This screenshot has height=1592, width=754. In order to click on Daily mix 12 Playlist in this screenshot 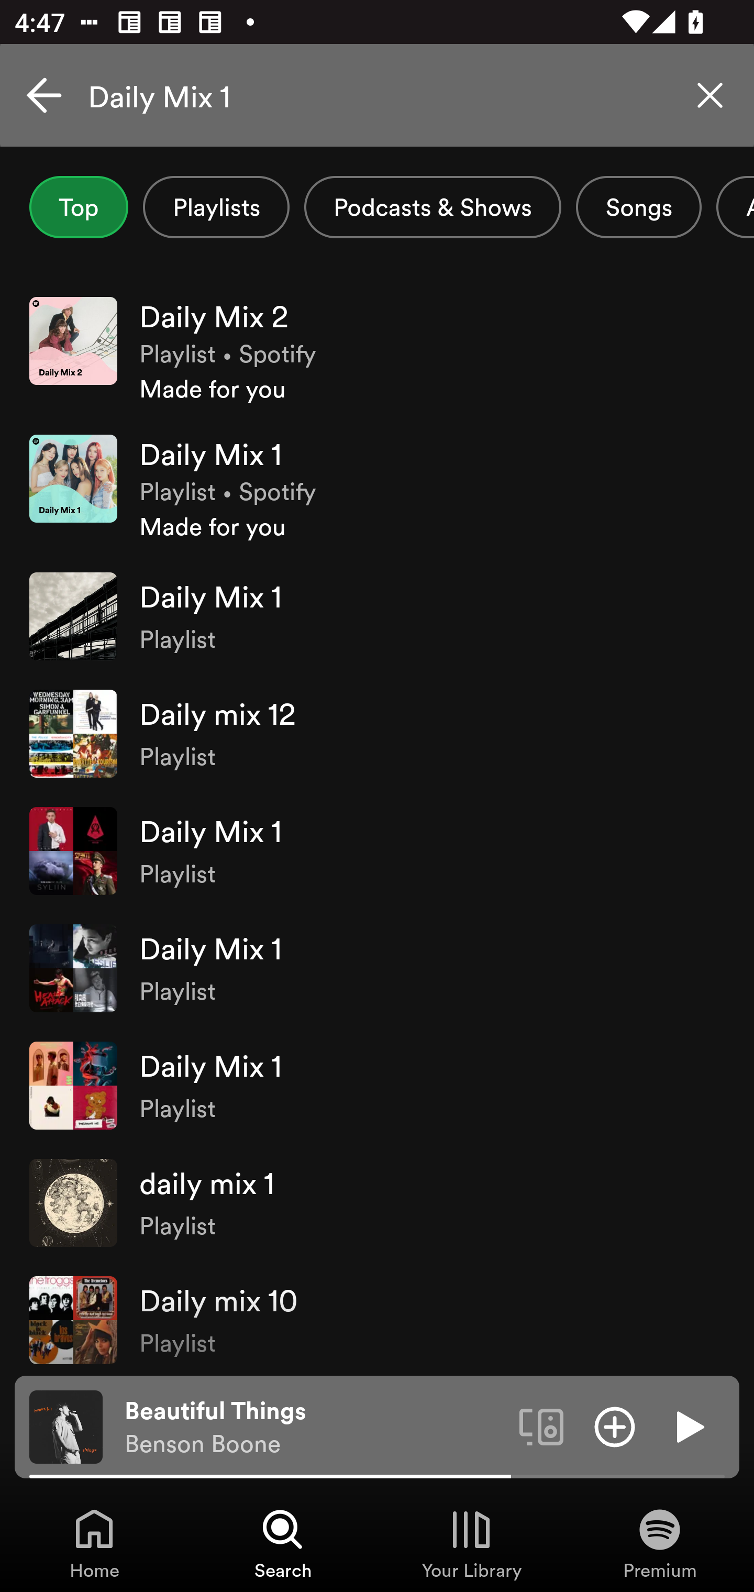, I will do `click(377, 733)`.